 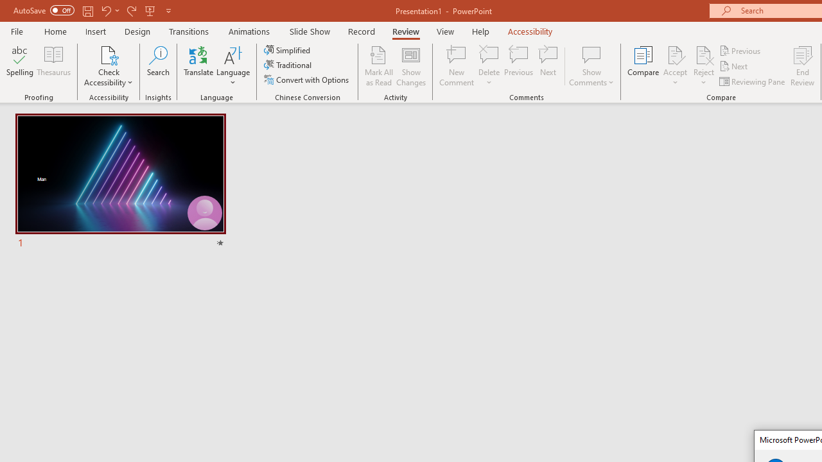 I want to click on Traditional, so click(x=289, y=65).